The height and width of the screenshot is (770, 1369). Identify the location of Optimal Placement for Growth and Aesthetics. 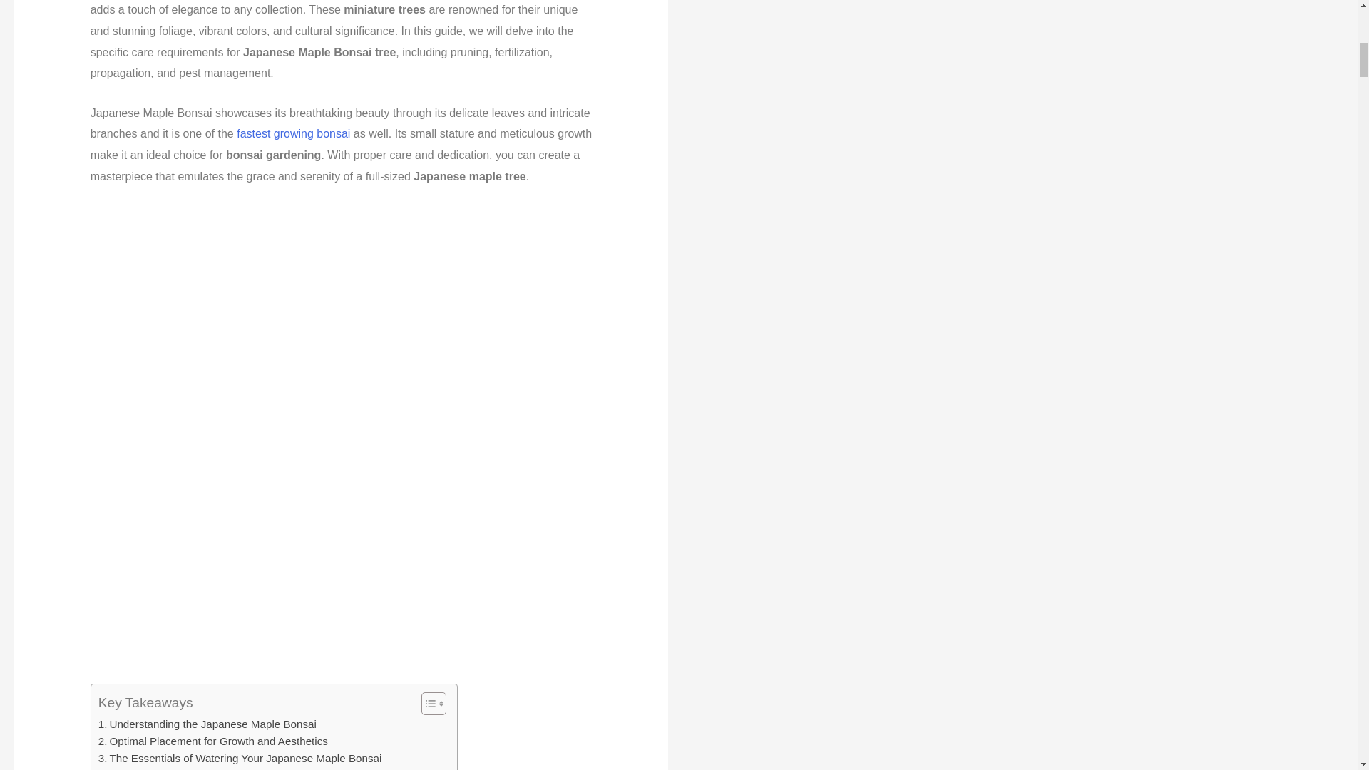
(213, 741).